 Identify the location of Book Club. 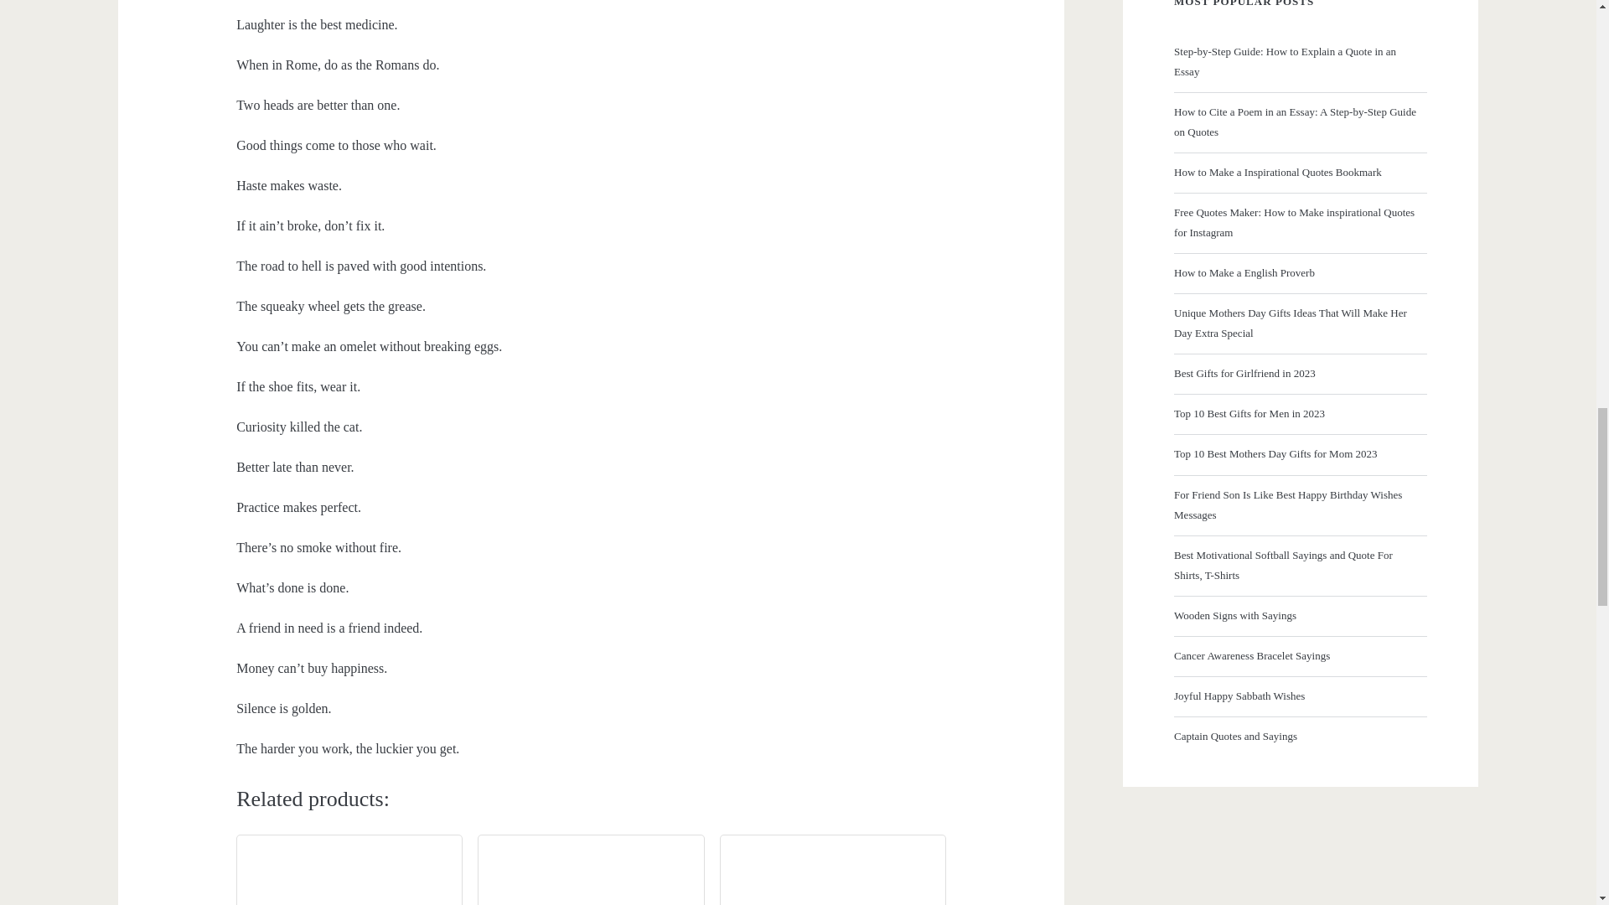
(591, 876).